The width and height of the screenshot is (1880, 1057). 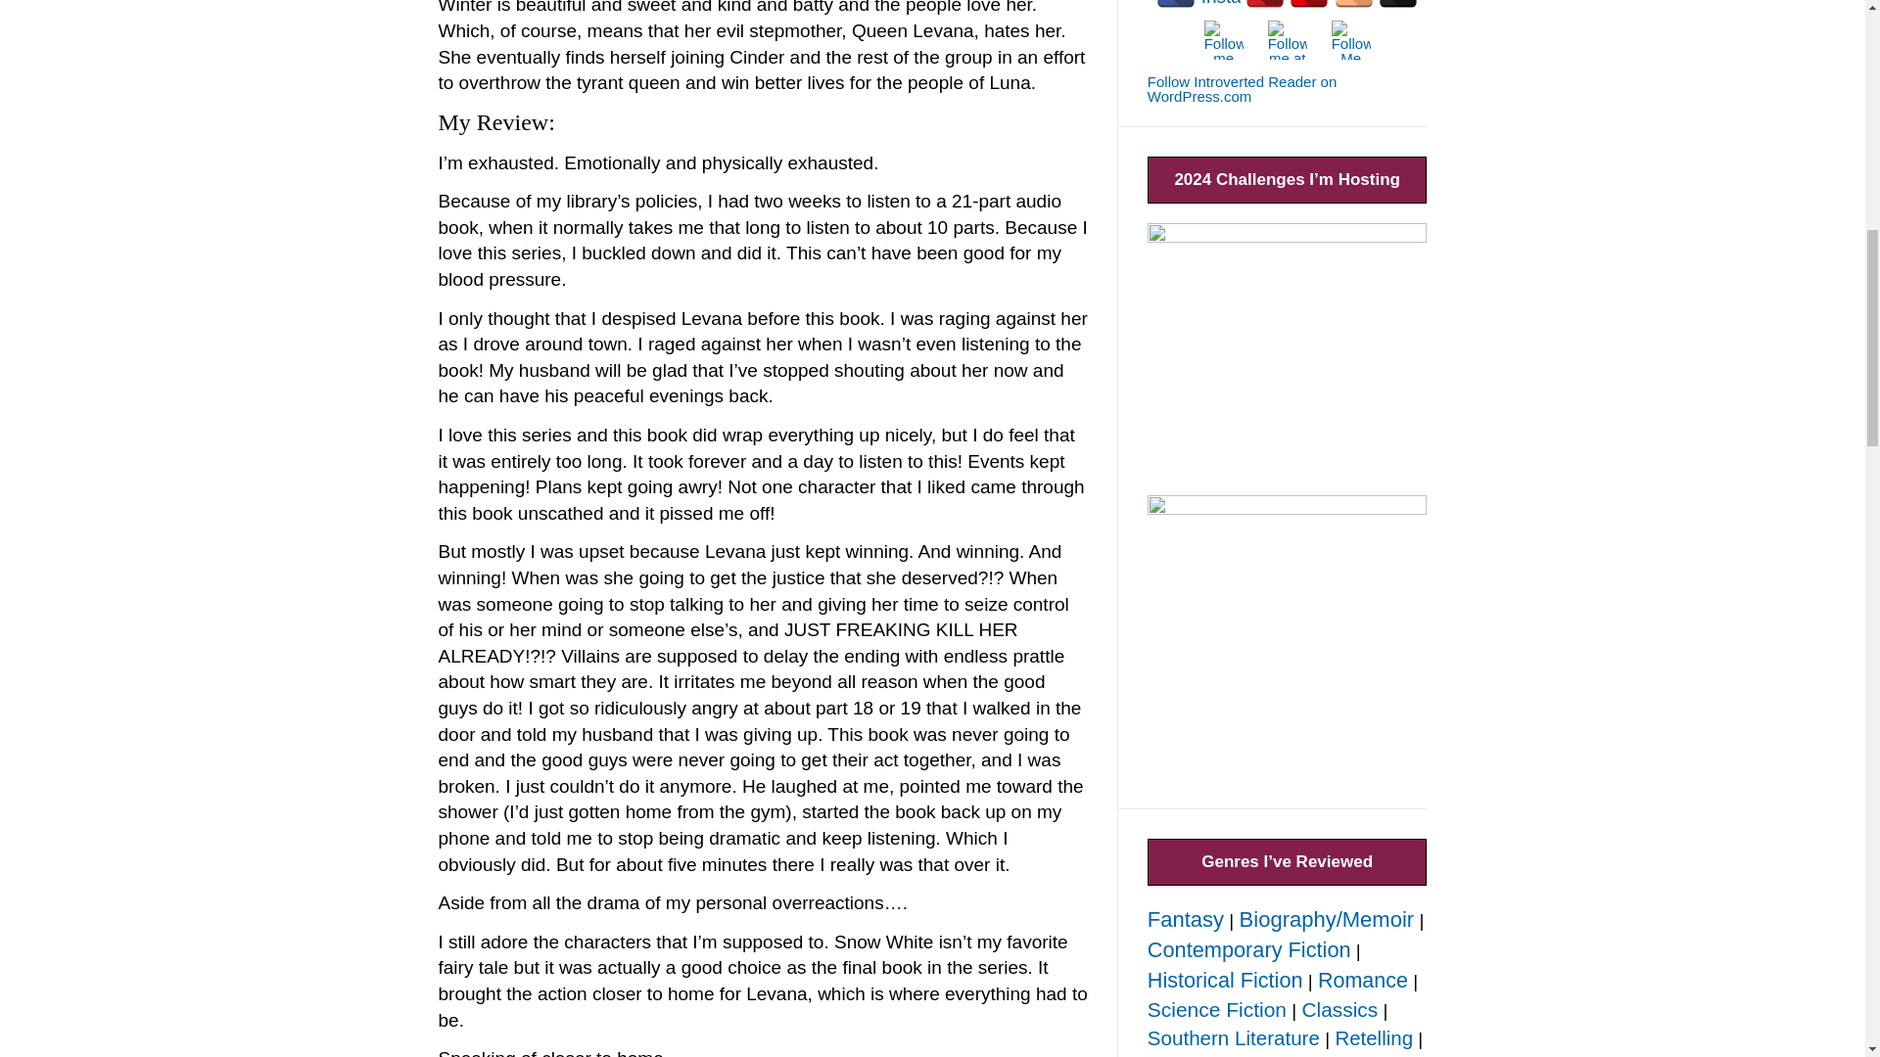 I want to click on Instagram, so click(x=1220, y=4).